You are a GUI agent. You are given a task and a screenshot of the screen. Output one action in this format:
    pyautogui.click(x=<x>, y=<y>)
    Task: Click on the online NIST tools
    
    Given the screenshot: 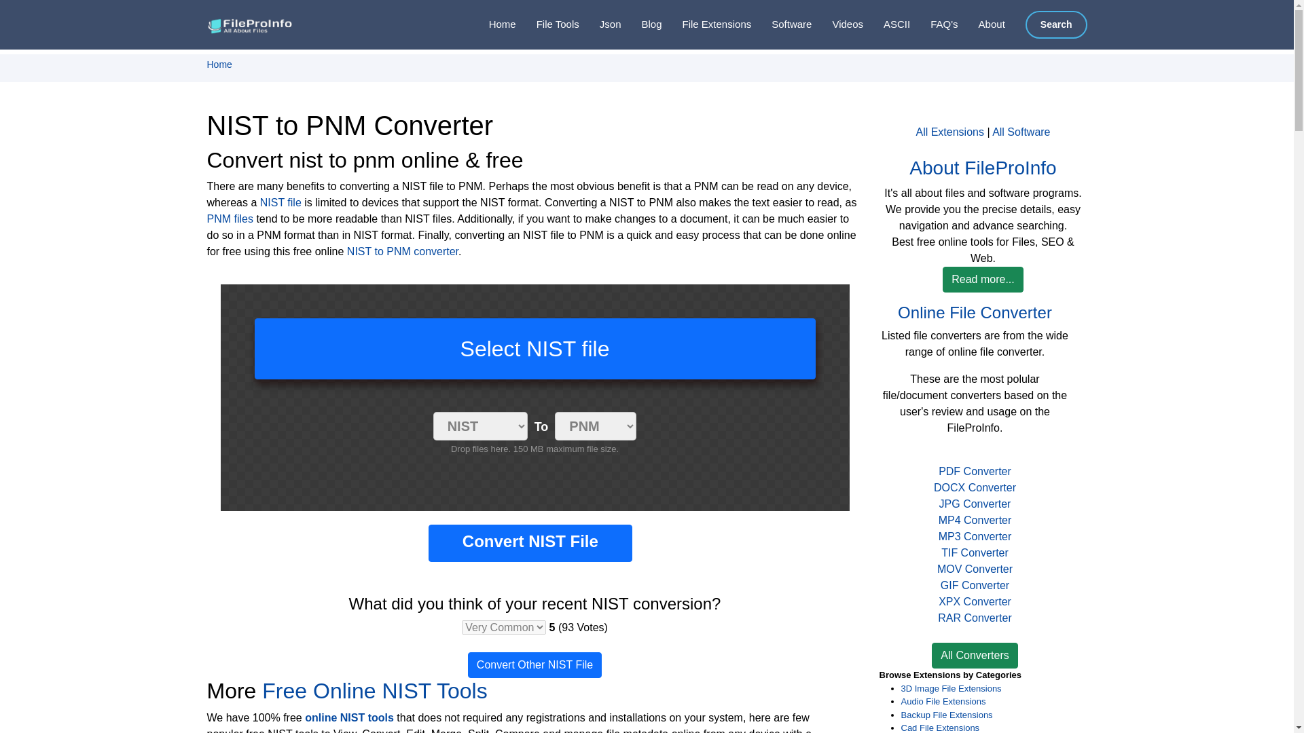 What is the action you would take?
    pyautogui.click(x=349, y=717)
    